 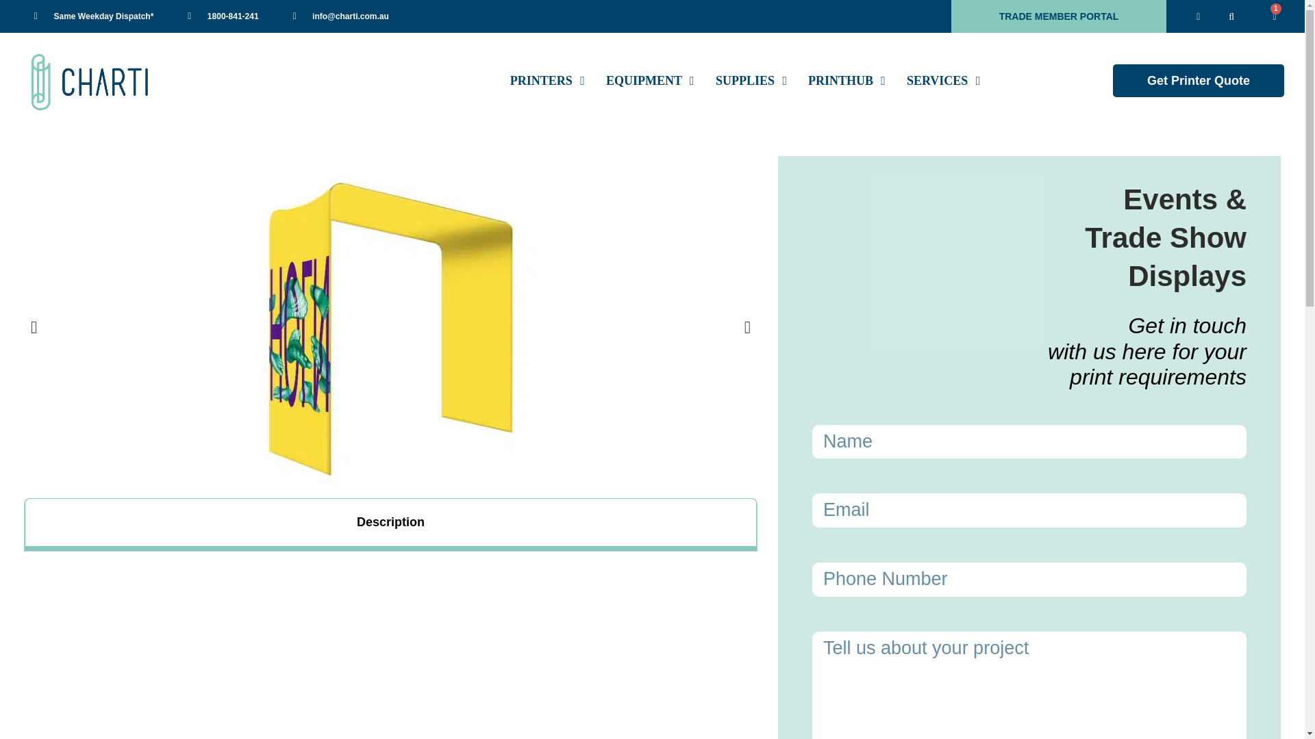 What do you see at coordinates (1057, 16) in the screenshot?
I see `TRADE MEMBER PORTAL` at bounding box center [1057, 16].